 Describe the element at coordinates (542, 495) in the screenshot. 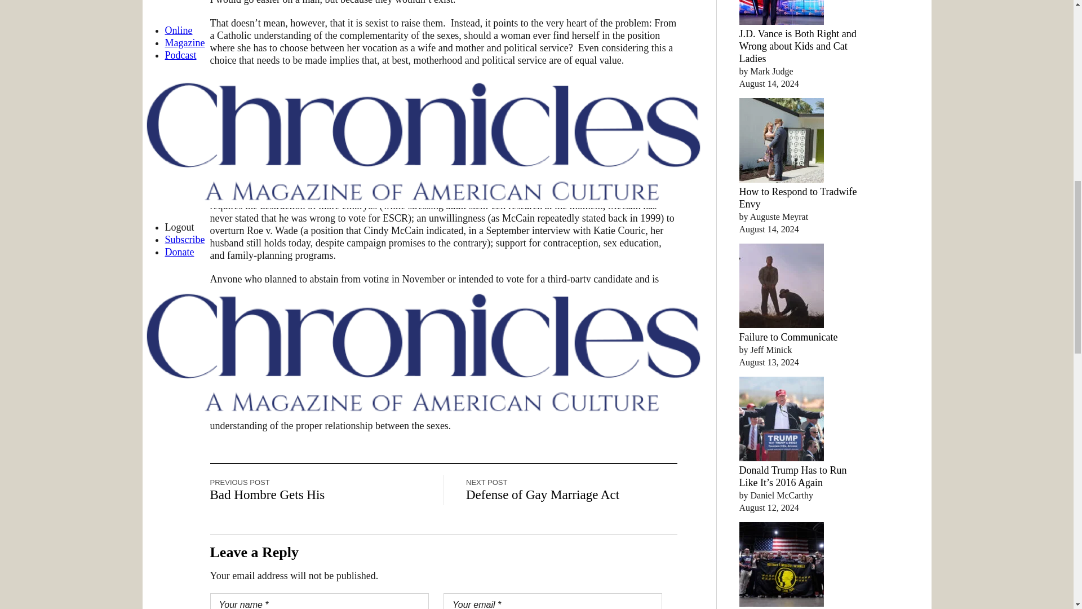

I see `Defense of Gay Marriage Act` at that location.